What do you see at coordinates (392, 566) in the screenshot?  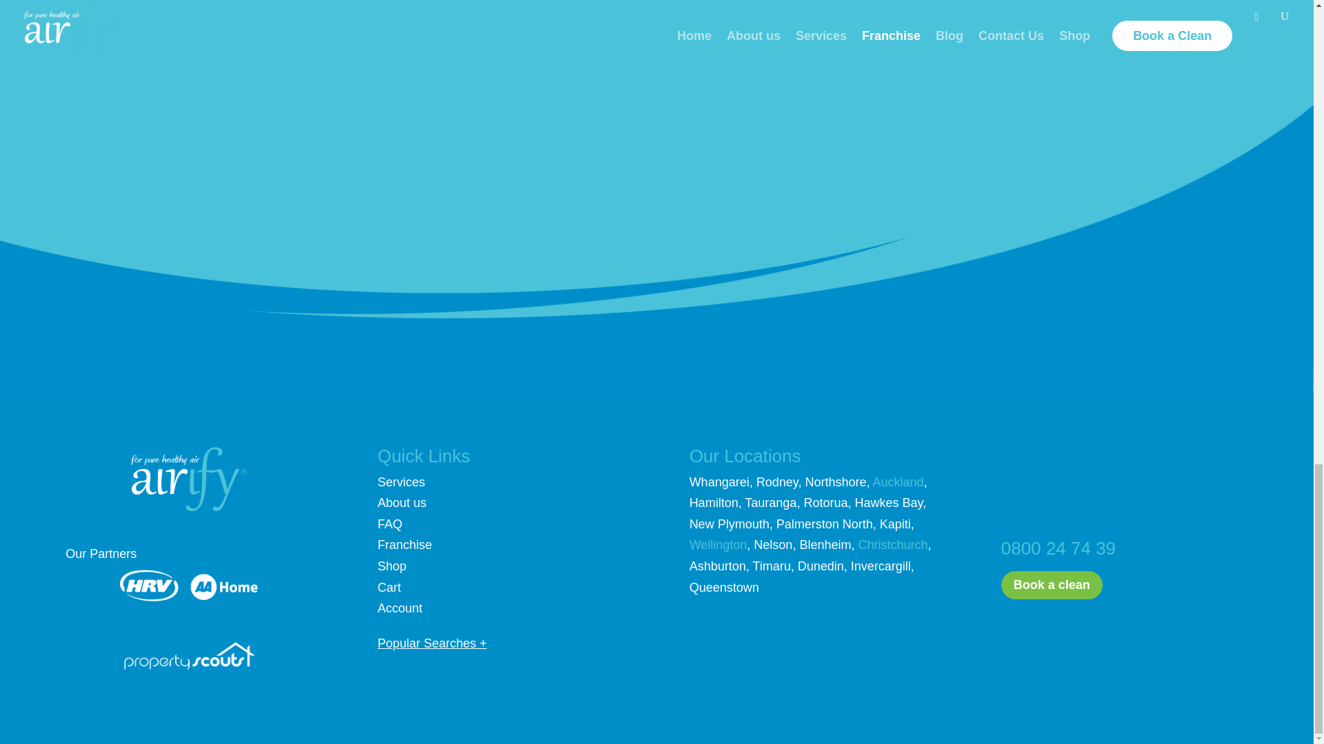 I see `Shop` at bounding box center [392, 566].